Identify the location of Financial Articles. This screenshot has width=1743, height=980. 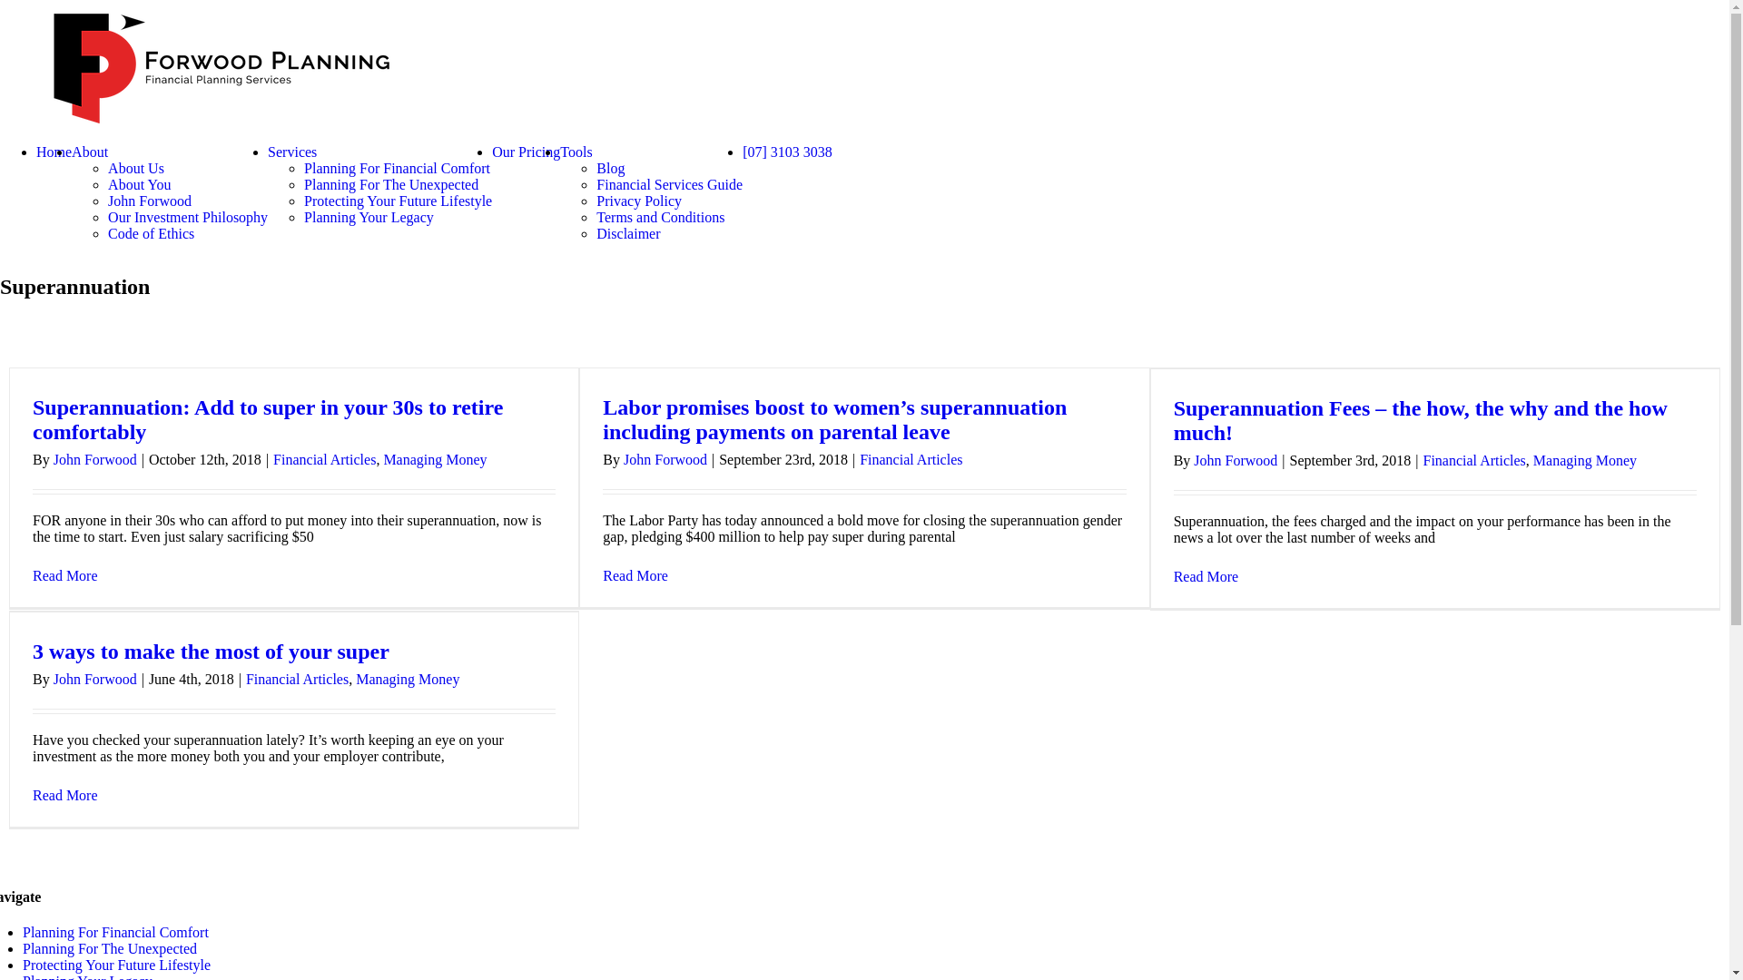
(1474, 461).